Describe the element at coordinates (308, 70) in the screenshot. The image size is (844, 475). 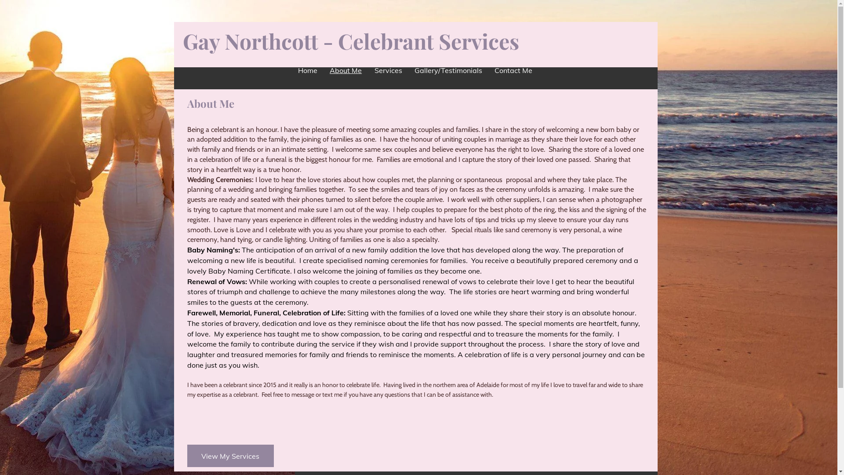
I see `Home` at that location.